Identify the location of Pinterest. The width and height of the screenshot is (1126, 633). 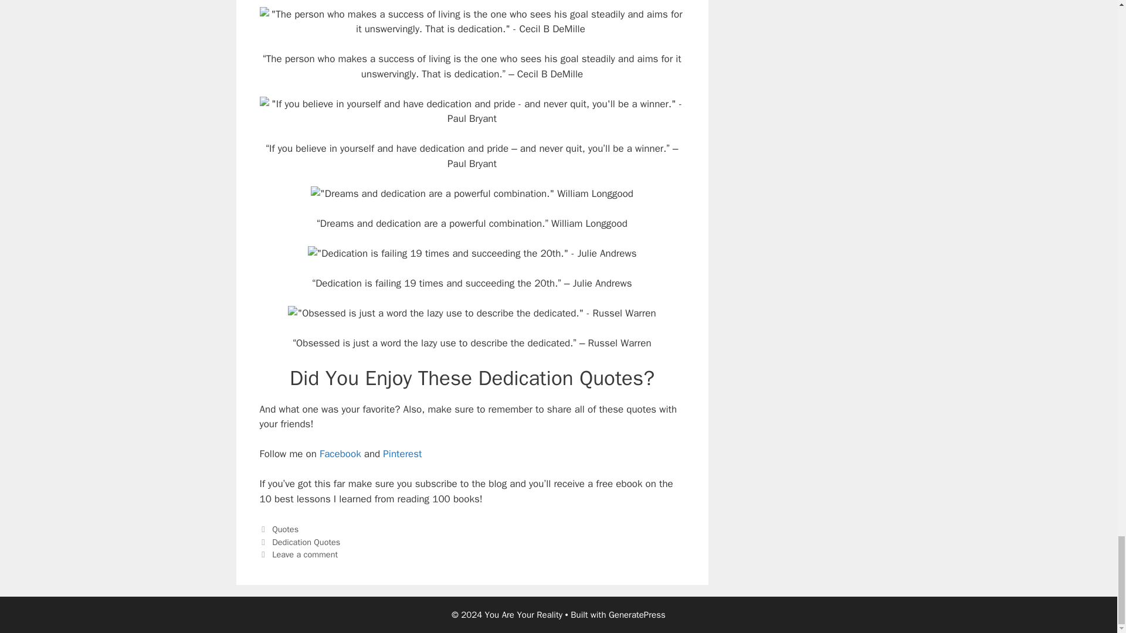
(402, 454).